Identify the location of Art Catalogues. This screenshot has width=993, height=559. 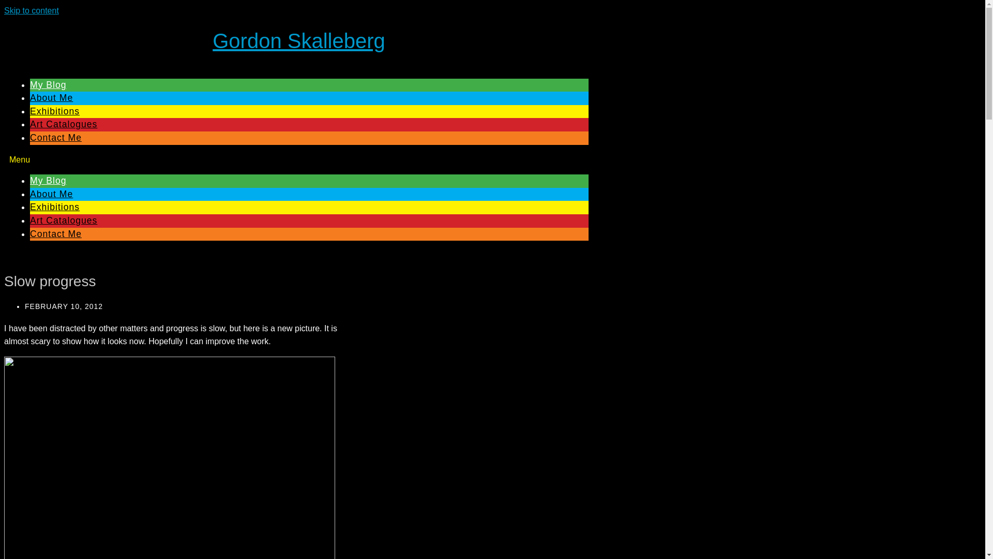
(63, 124).